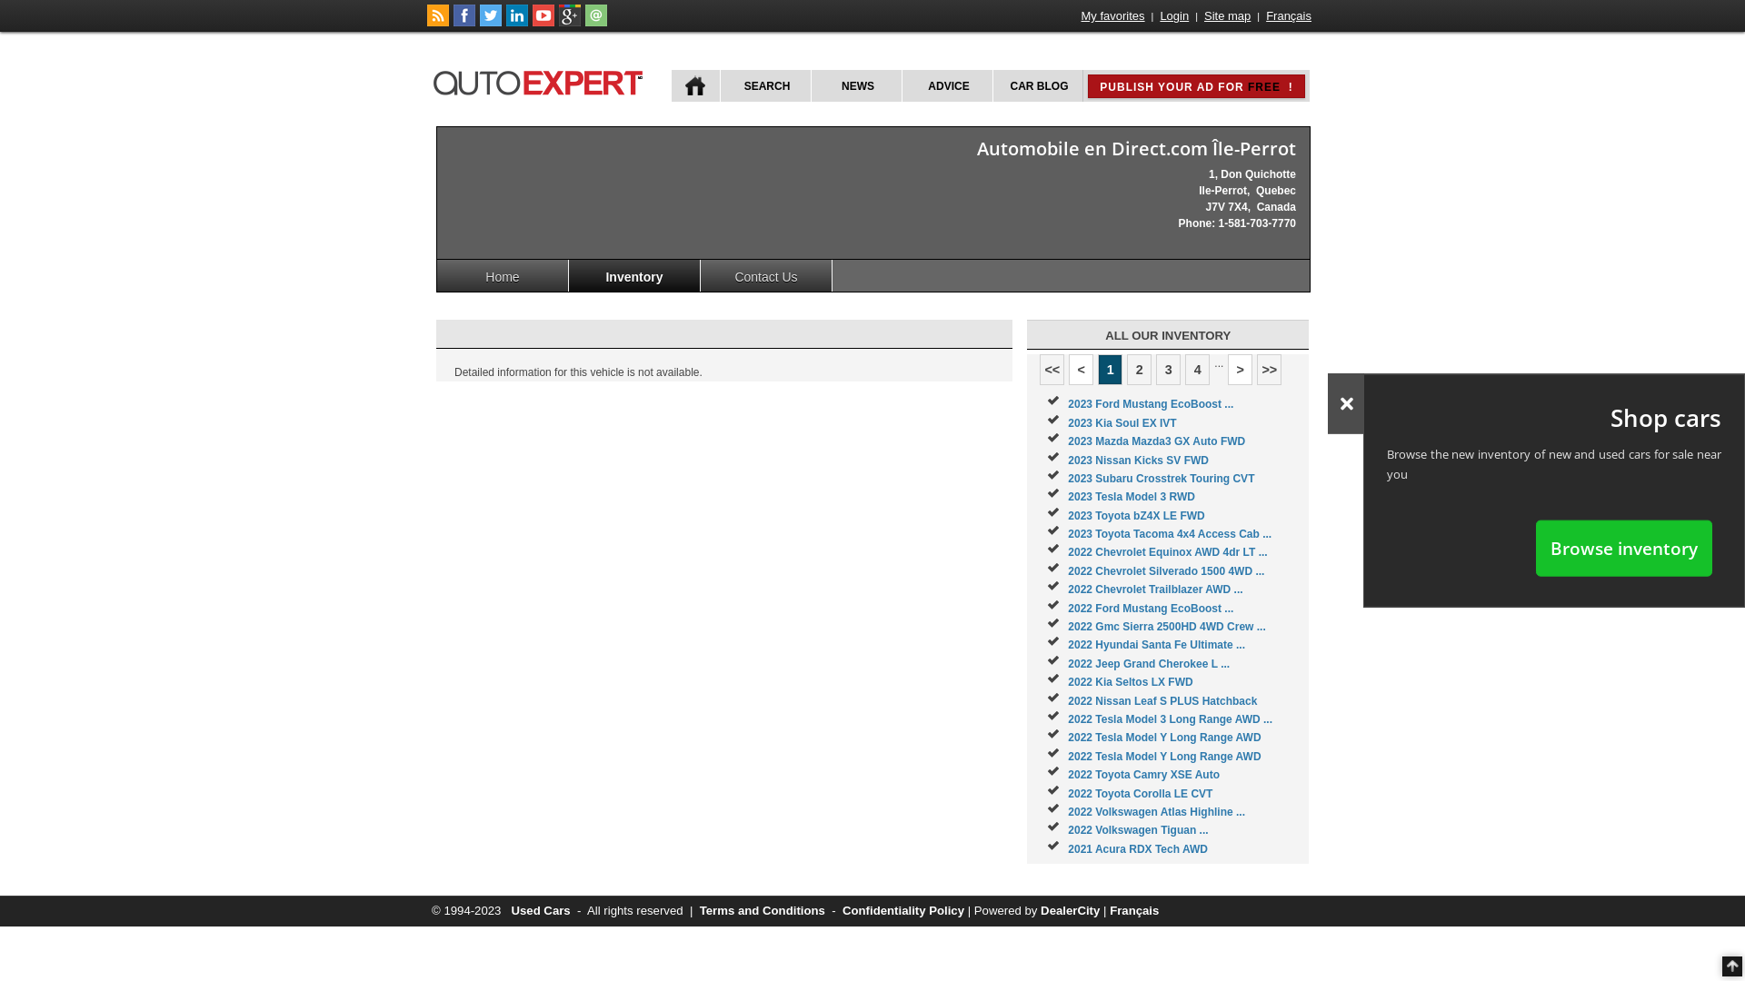 The image size is (1745, 981). What do you see at coordinates (1156, 441) in the screenshot?
I see `2023 Mazda Mazda3 GX Auto FWD` at bounding box center [1156, 441].